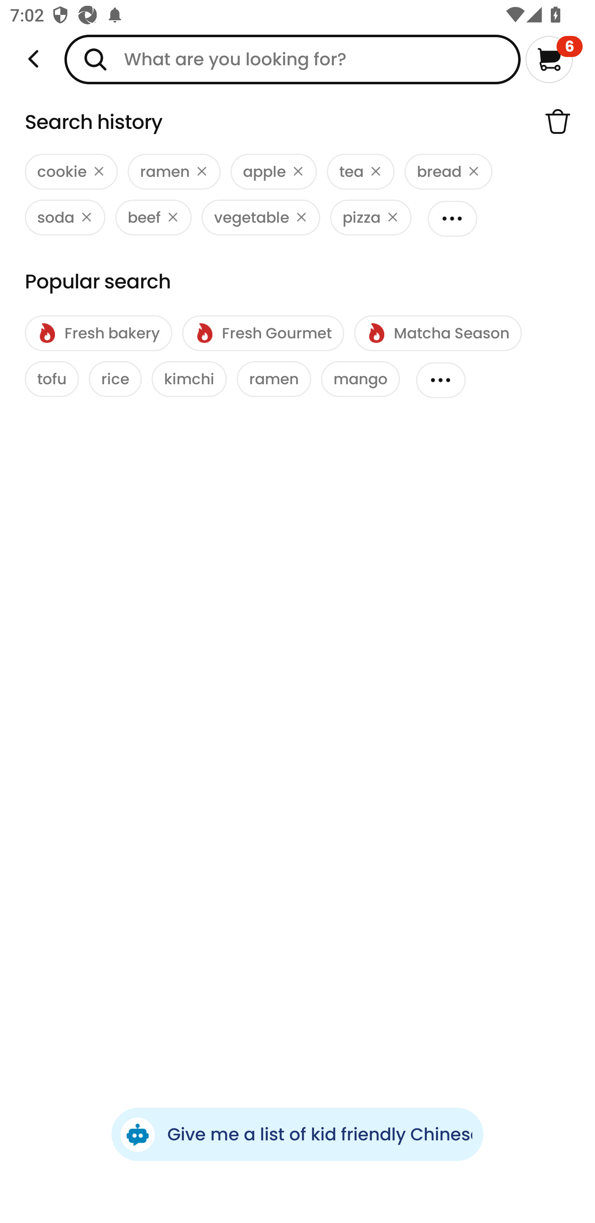 The width and height of the screenshot is (595, 1223). Describe the element at coordinates (274, 171) in the screenshot. I see `apple` at that location.